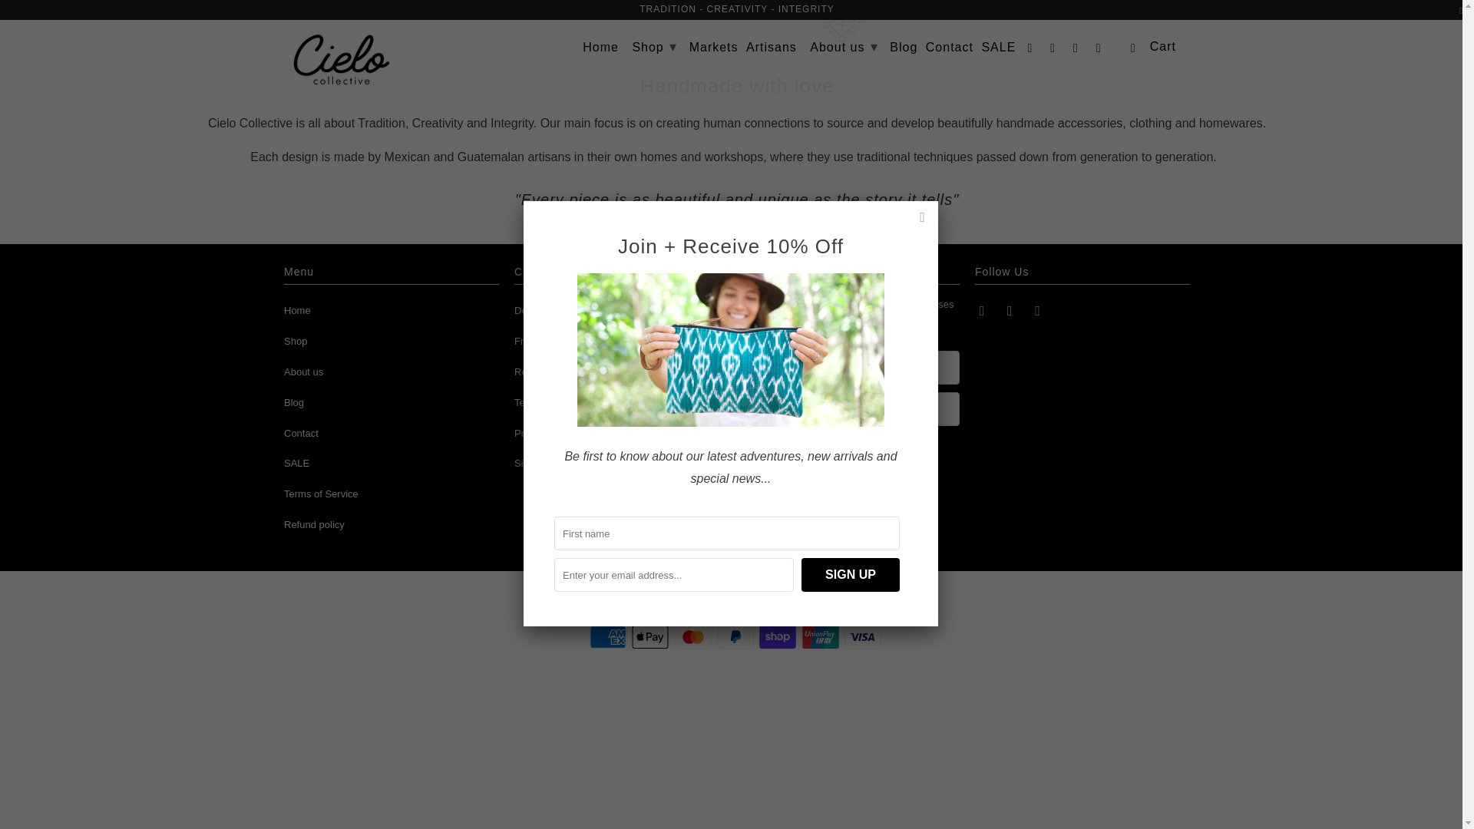 Image resolution: width=1474 pixels, height=829 pixels. Describe the element at coordinates (1010, 310) in the screenshot. I see `Cielo Collective on Instagram` at that location.